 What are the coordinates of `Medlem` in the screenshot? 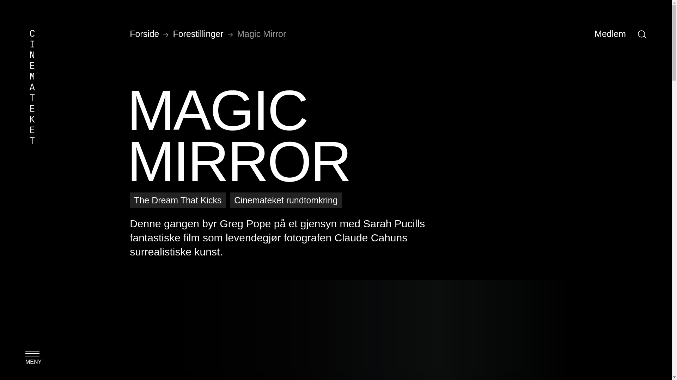 It's located at (610, 34).